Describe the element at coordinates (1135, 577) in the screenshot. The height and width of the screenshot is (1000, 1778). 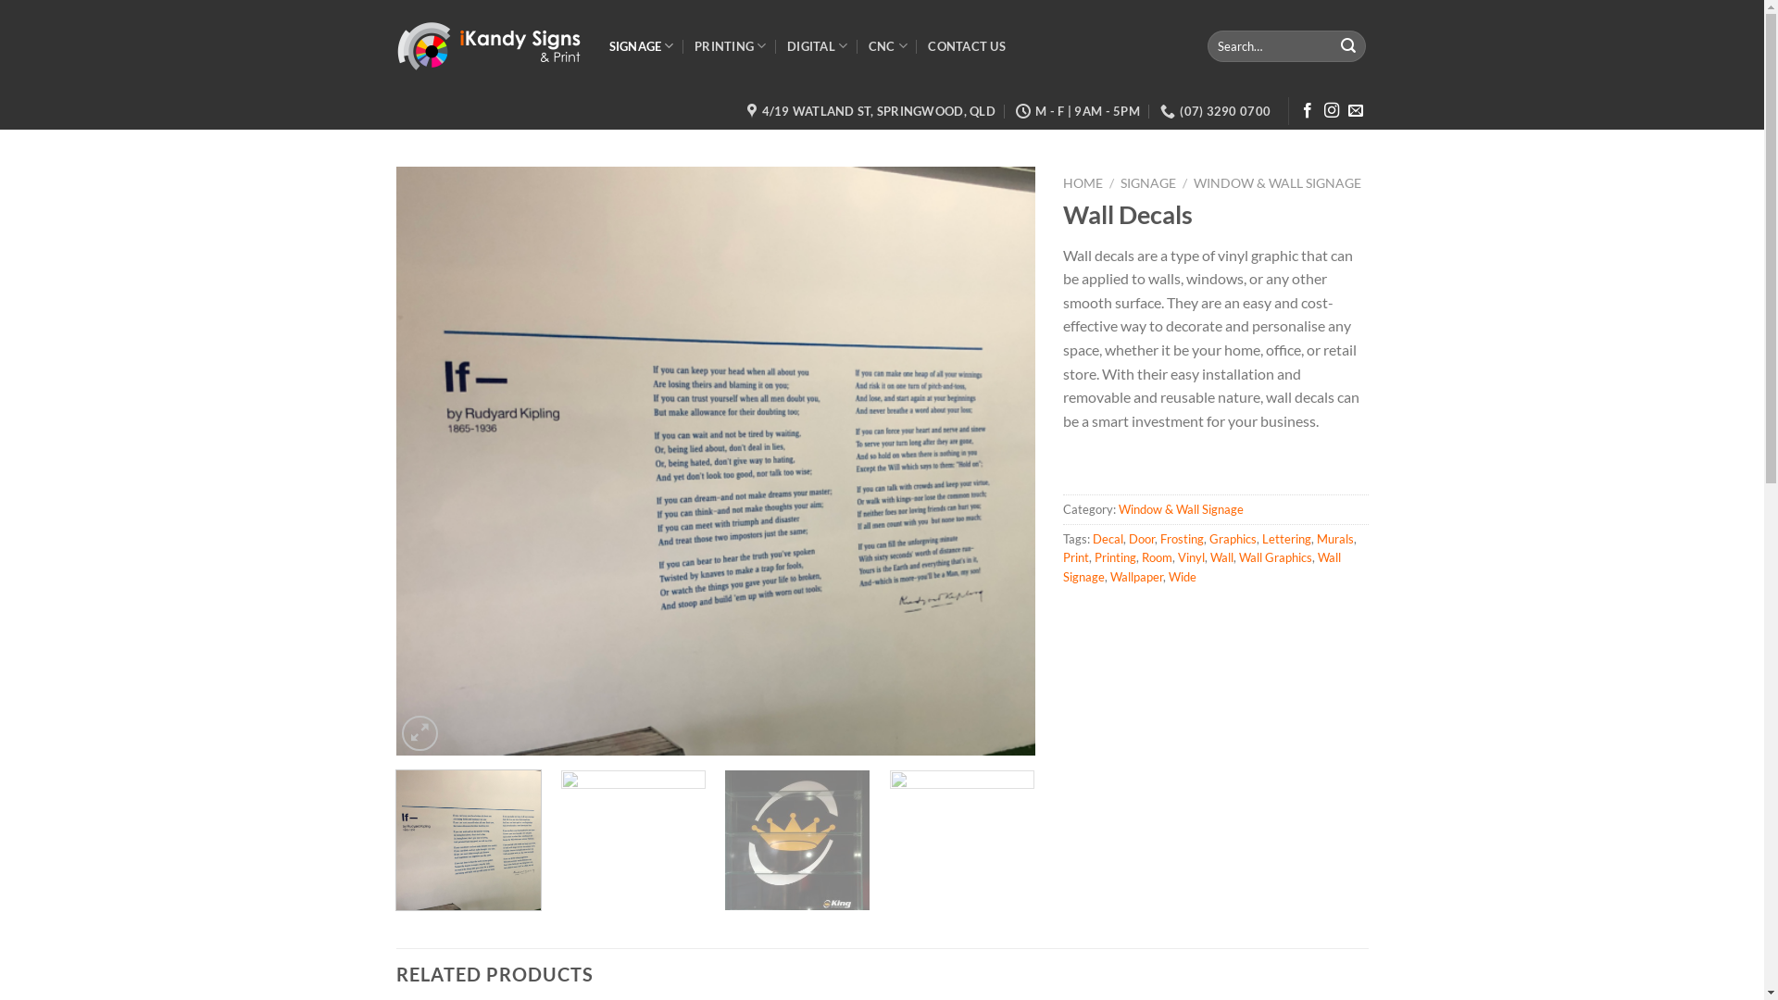
I see `Wallpaper` at that location.